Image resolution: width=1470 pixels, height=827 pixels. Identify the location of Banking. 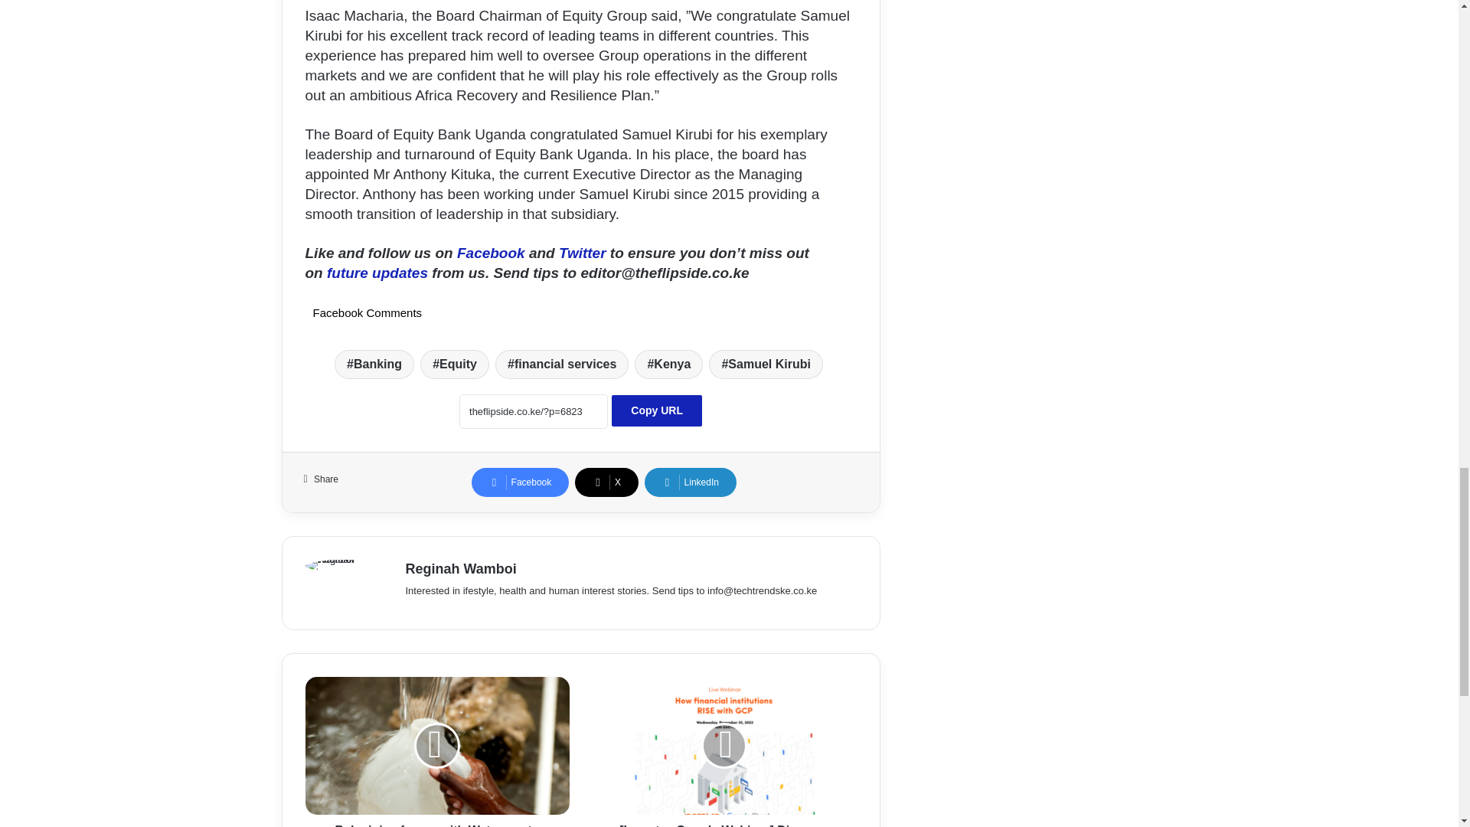
(374, 364).